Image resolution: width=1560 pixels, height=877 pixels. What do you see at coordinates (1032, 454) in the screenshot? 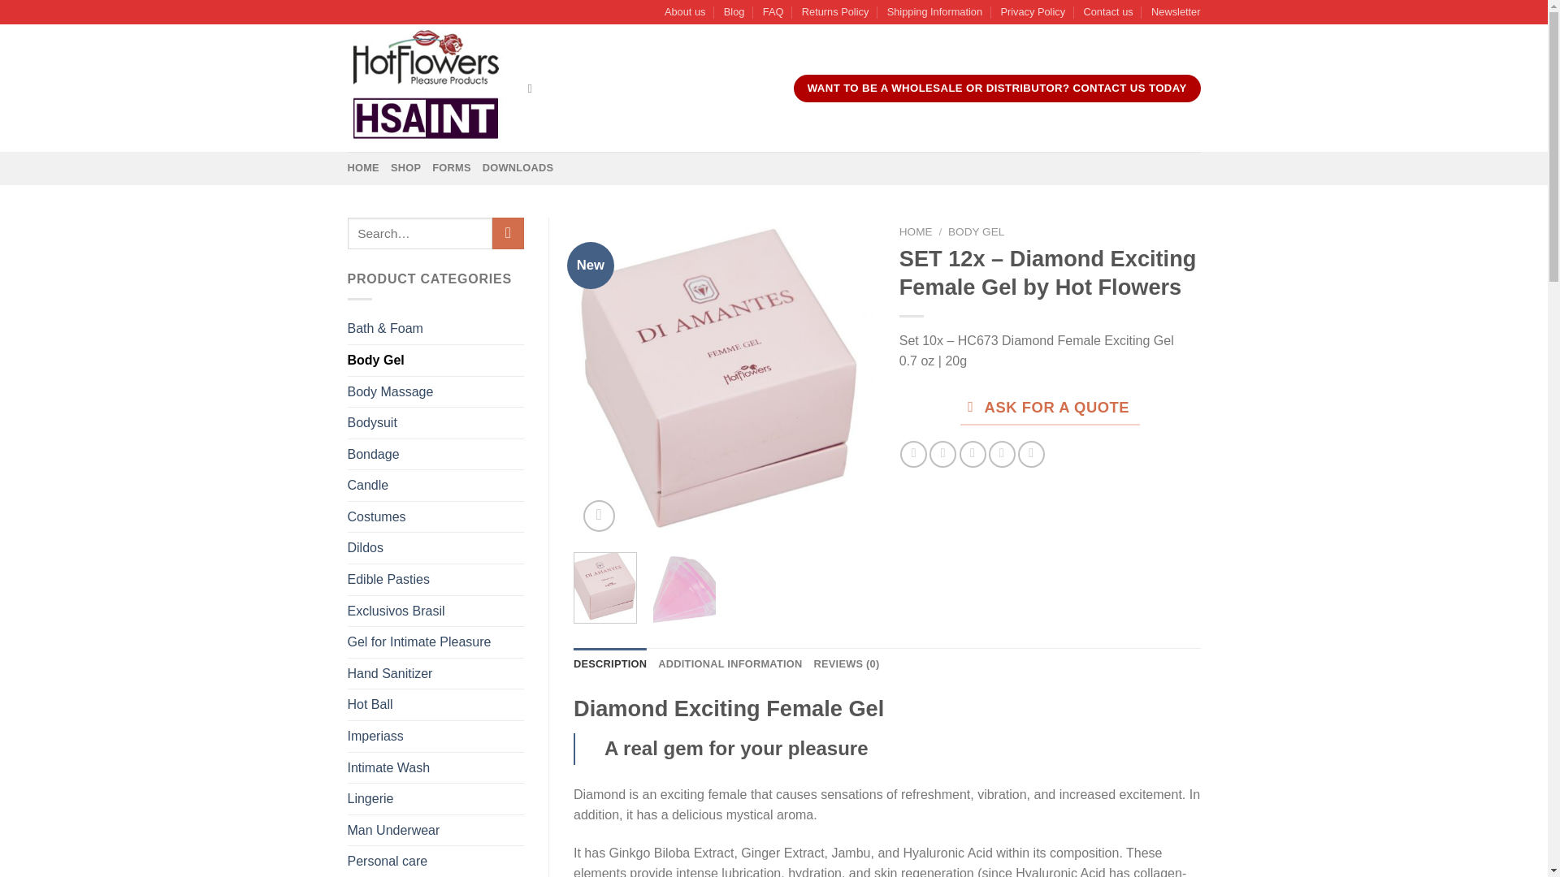
I see `Share on LinkedIn` at bounding box center [1032, 454].